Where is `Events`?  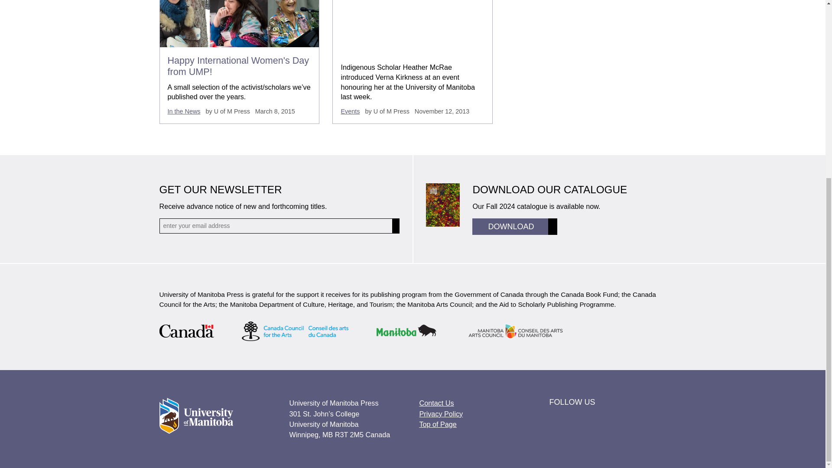 Events is located at coordinates (350, 111).